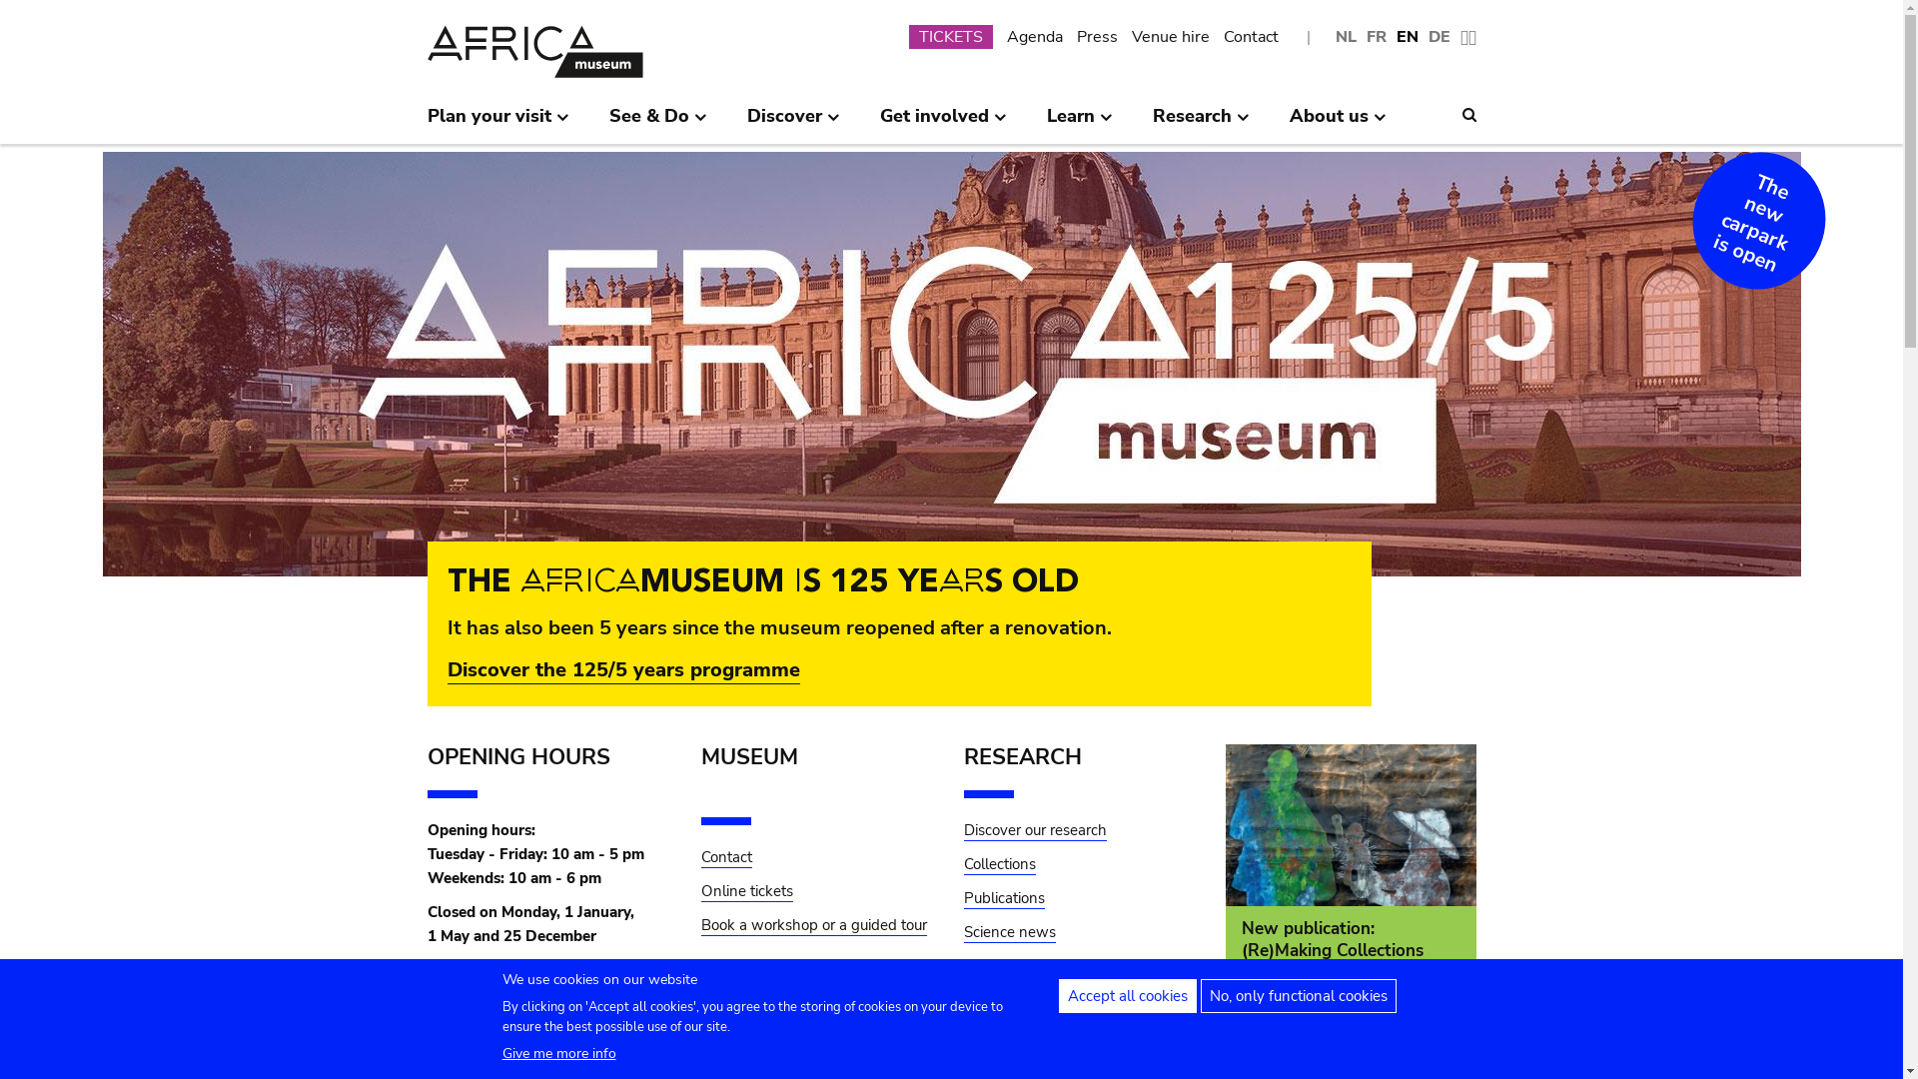  Describe the element at coordinates (567, 987) in the screenshot. I see ` Instagram` at that location.